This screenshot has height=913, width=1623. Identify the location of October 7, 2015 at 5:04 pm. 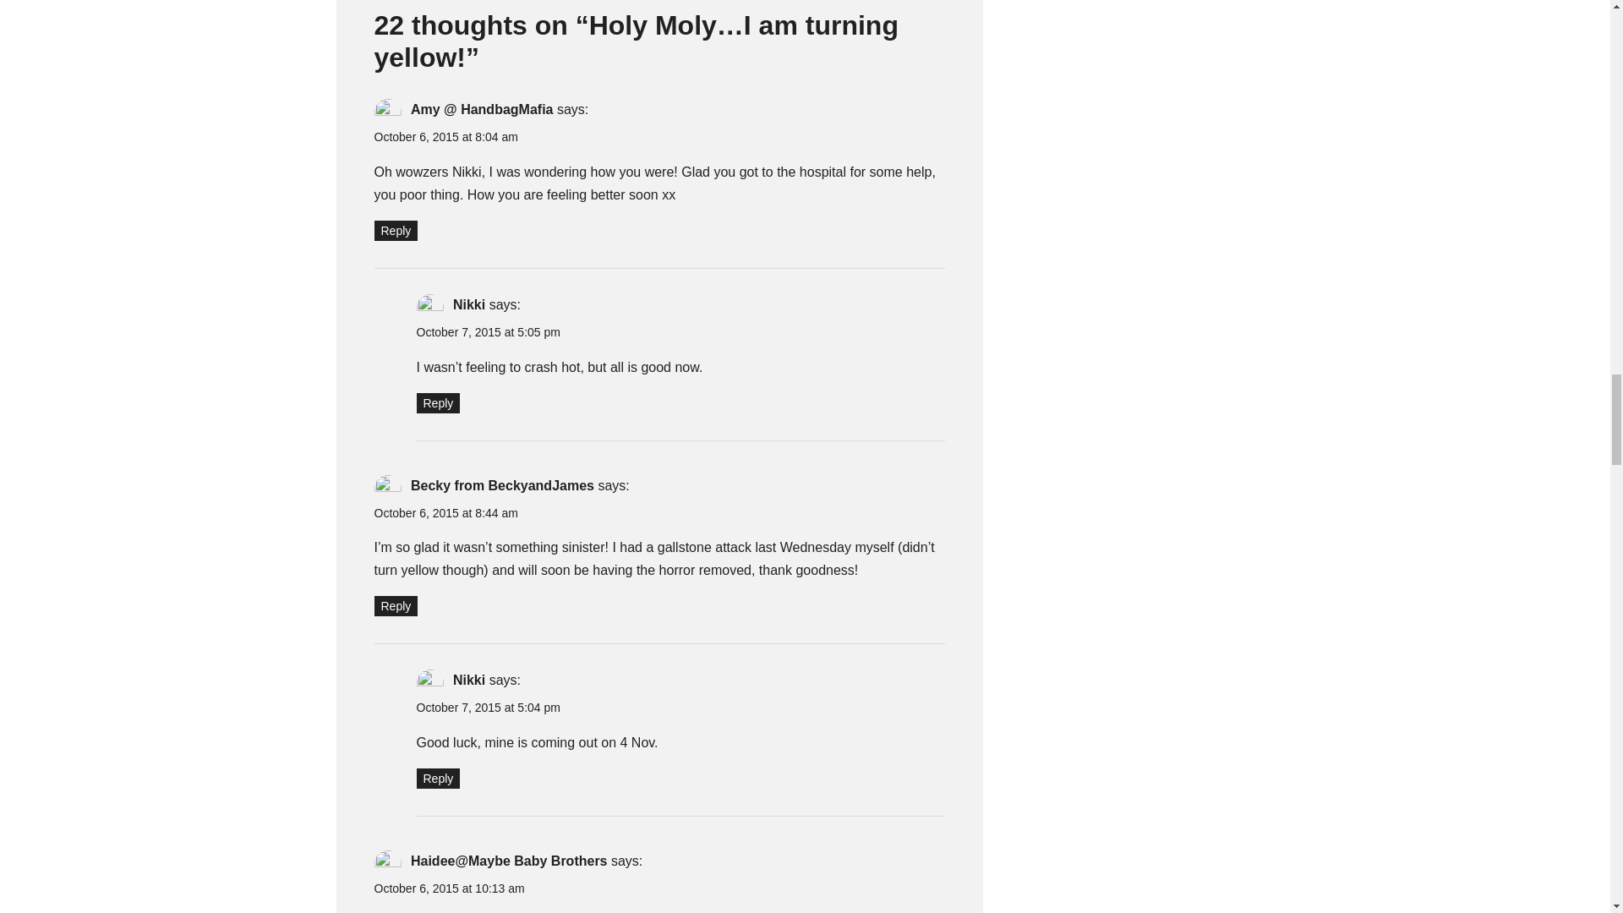
(487, 707).